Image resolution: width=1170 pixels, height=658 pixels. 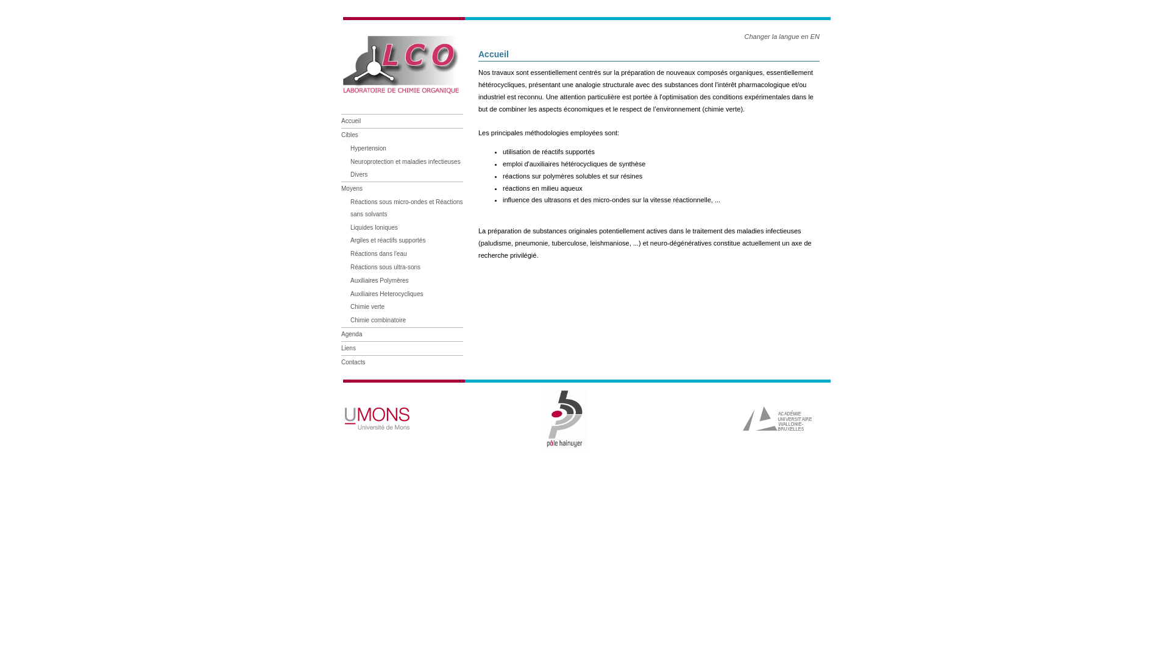 What do you see at coordinates (349, 348) in the screenshot?
I see `Liens` at bounding box center [349, 348].